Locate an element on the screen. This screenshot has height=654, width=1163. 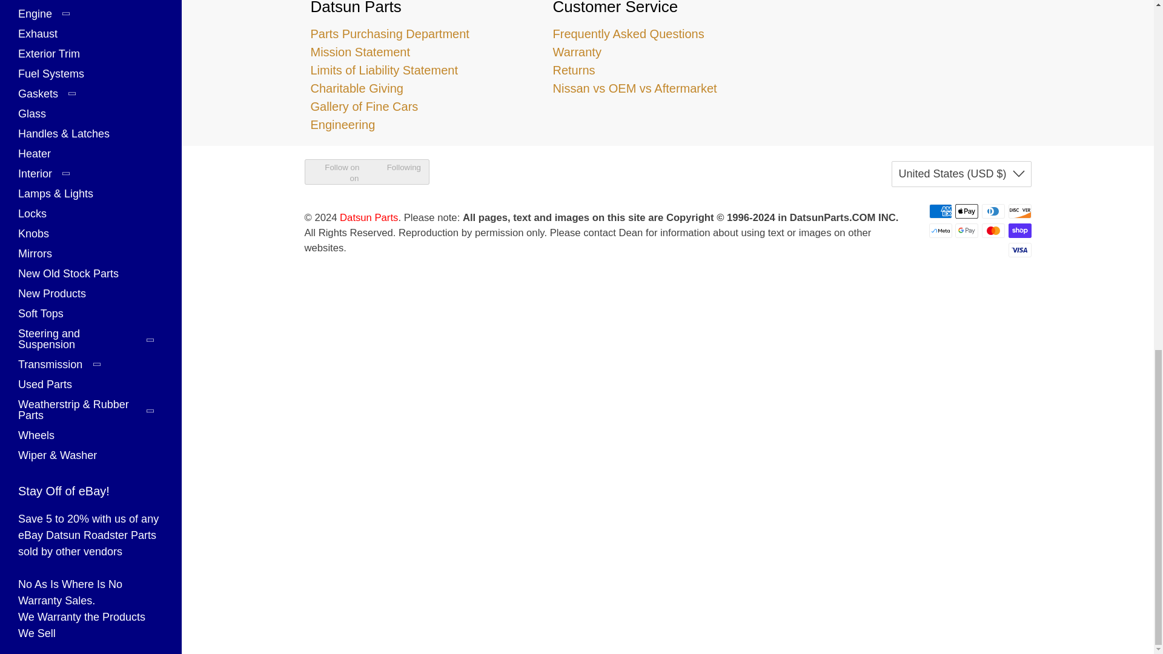
Apple Pay is located at coordinates (966, 211).